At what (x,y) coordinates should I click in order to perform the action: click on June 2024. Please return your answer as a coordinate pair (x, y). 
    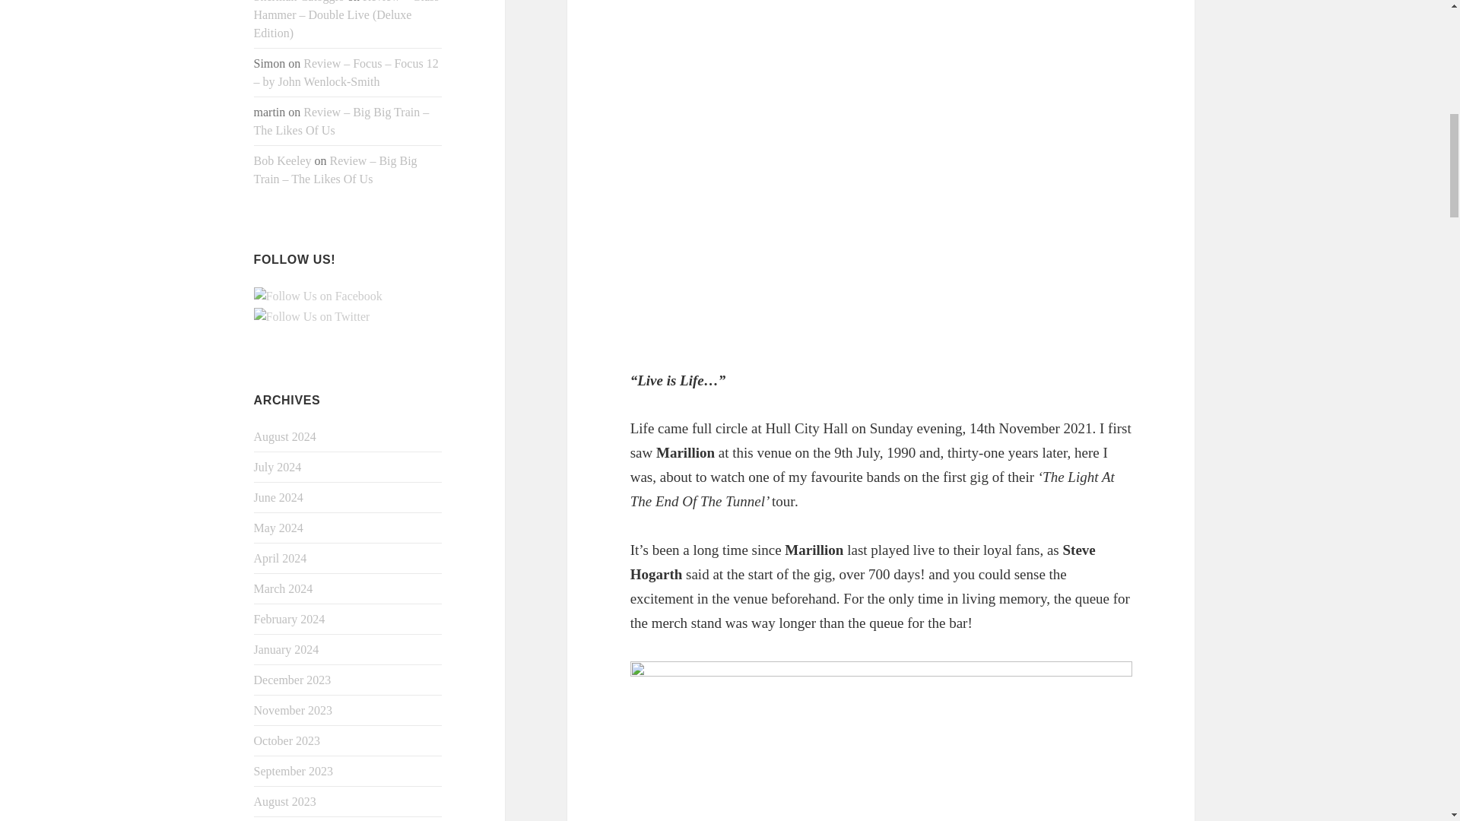
    Looking at the image, I should click on (278, 497).